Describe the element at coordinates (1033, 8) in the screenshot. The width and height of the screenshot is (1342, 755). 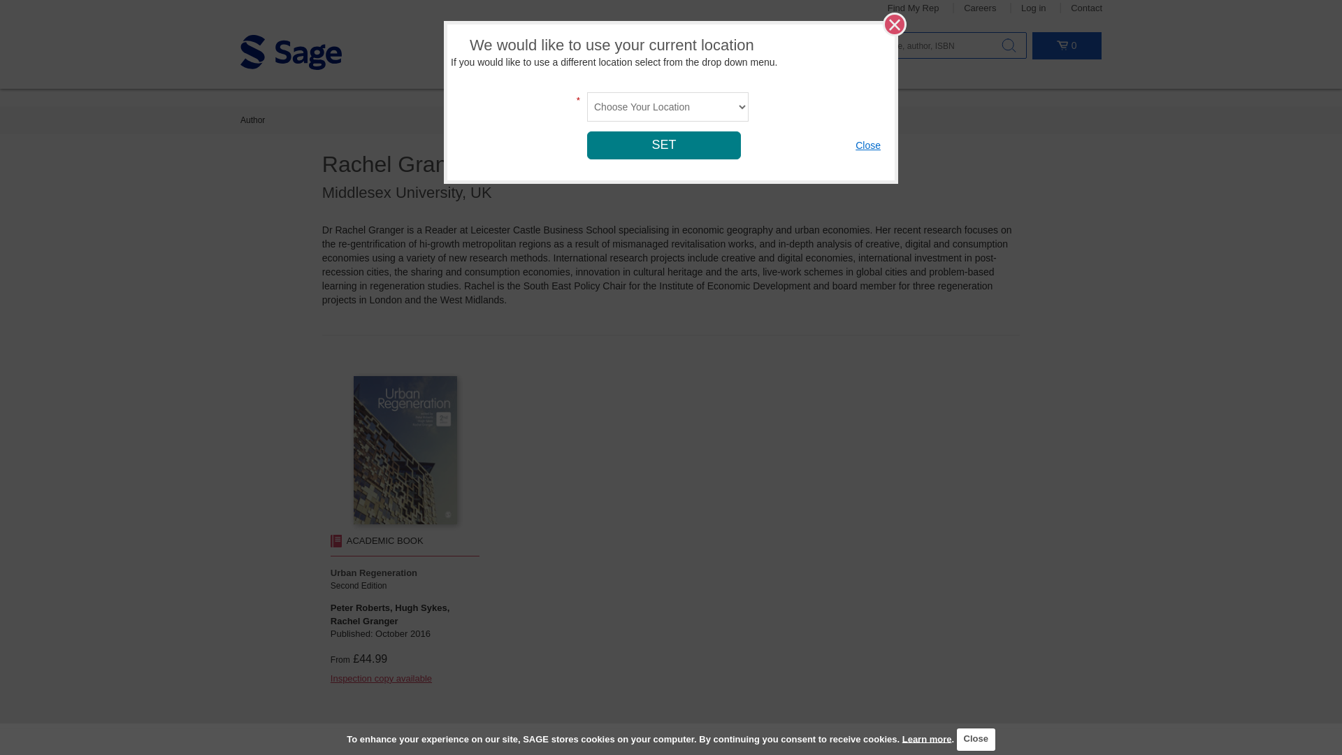
I see `Log in` at that location.